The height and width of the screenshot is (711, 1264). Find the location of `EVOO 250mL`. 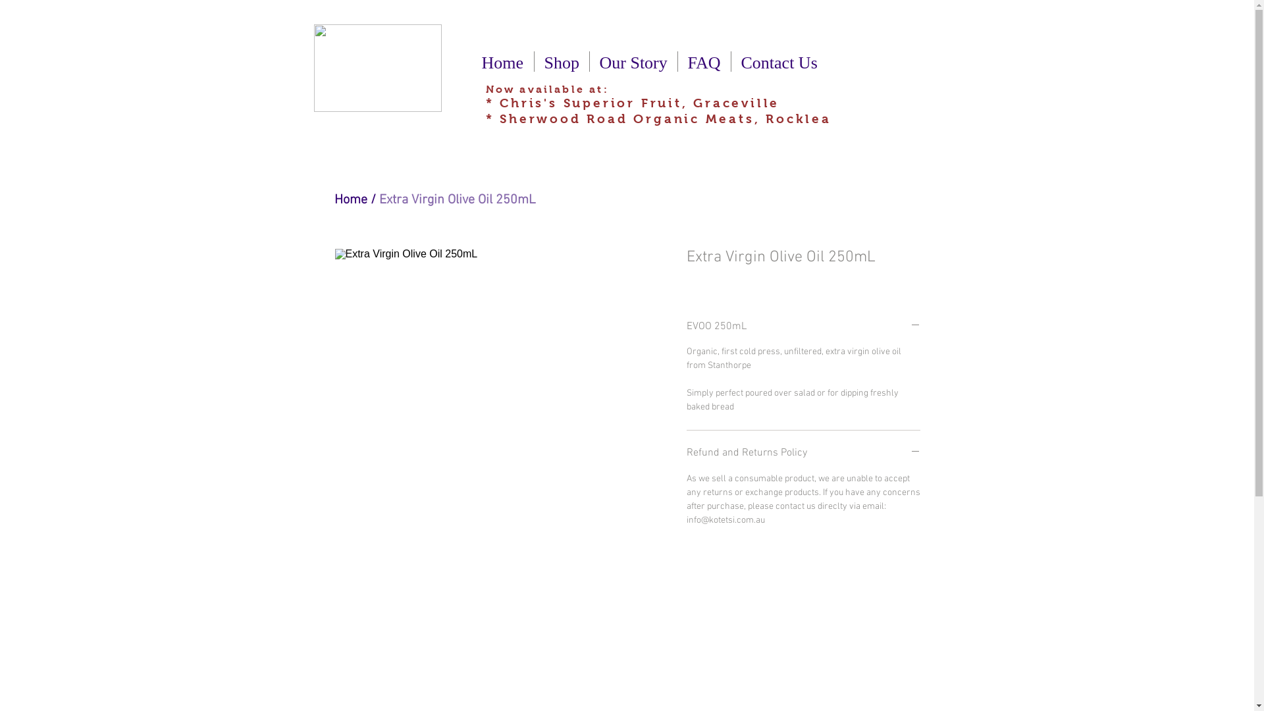

EVOO 250mL is located at coordinates (803, 327).